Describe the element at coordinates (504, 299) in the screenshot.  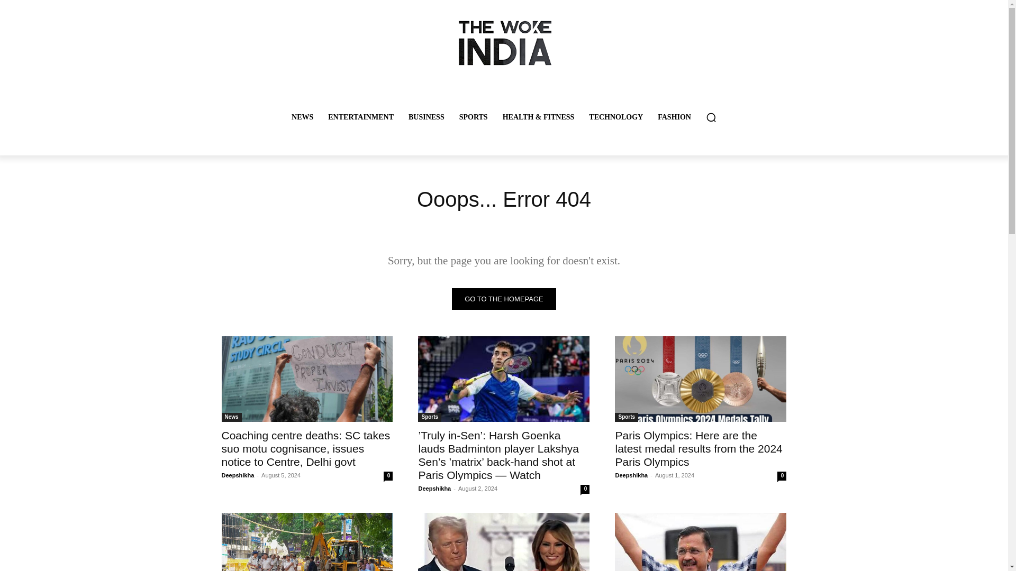
I see `GO TO THE HOMEPAGE` at that location.